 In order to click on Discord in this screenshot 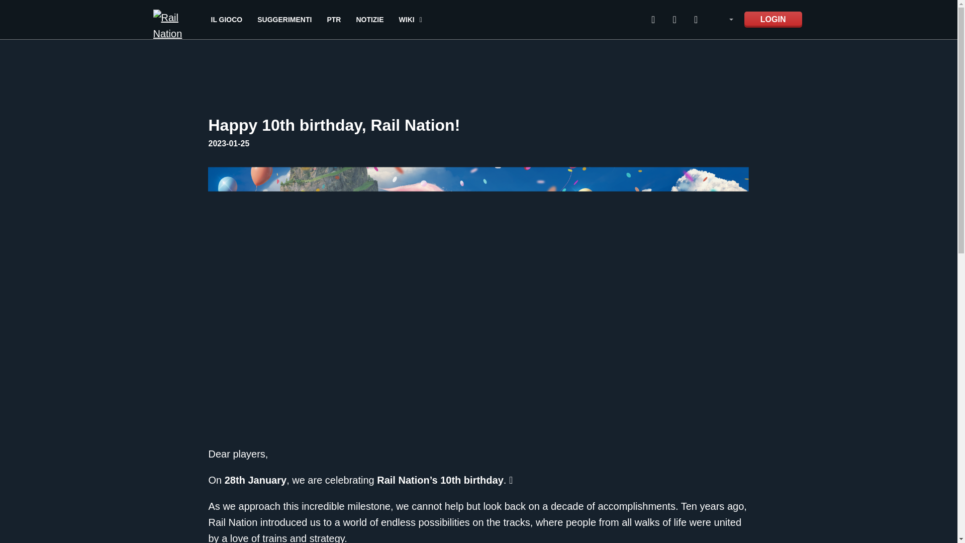, I will do `click(653, 19)`.